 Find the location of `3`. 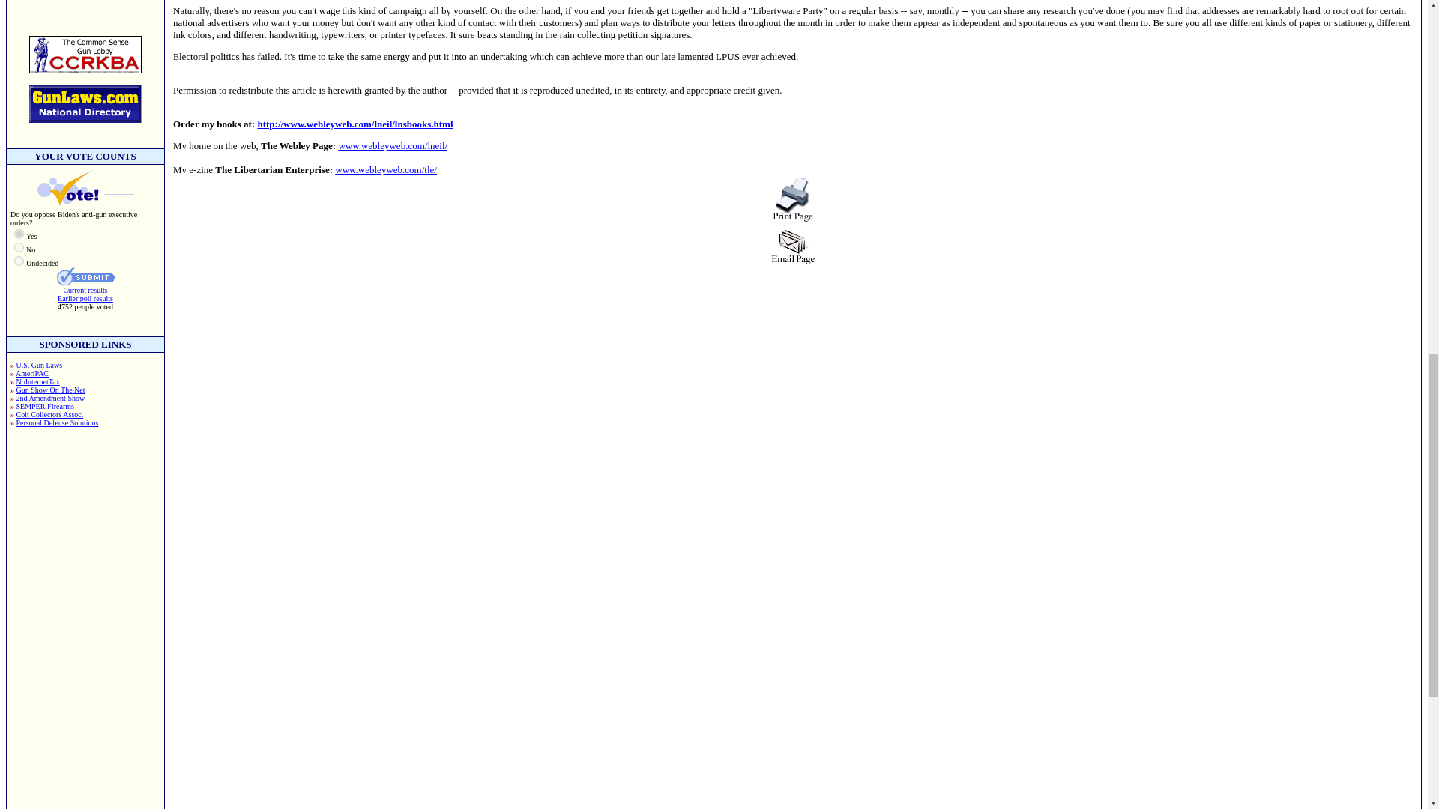

3 is located at coordinates (19, 261).